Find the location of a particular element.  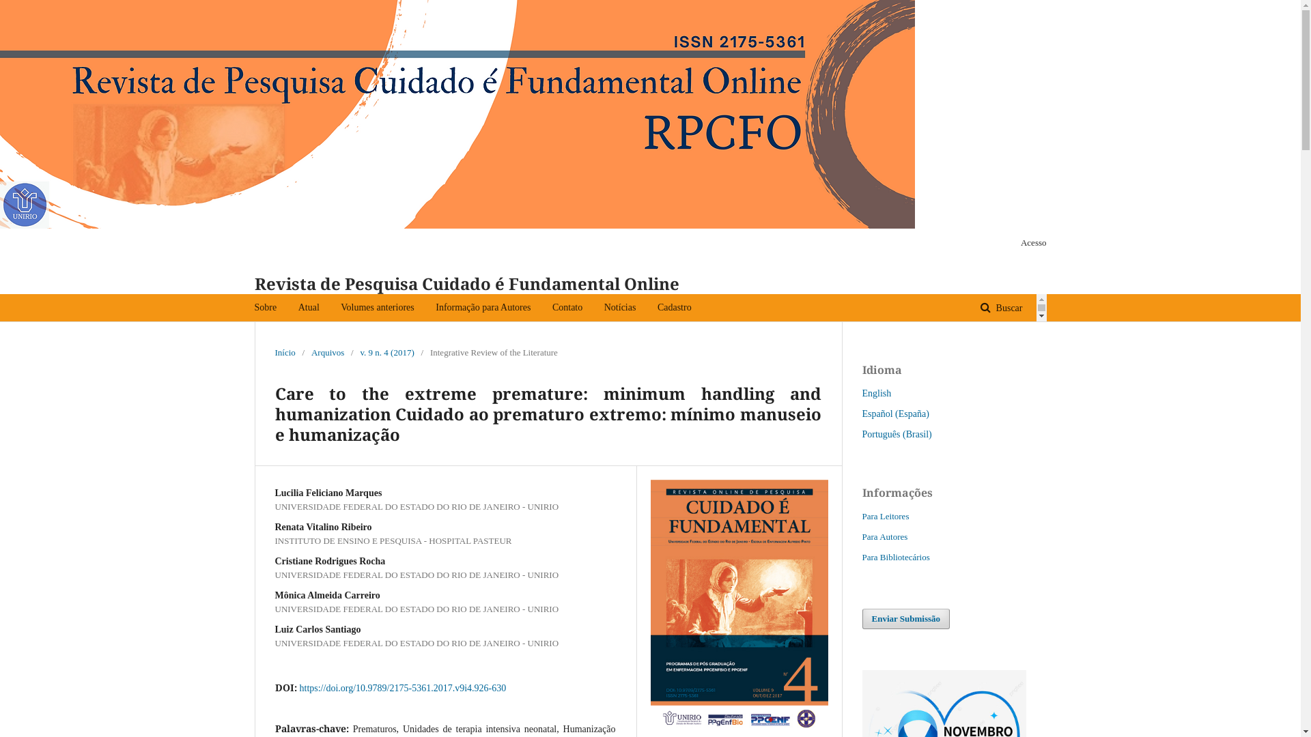

Arquivos is located at coordinates (328, 353).